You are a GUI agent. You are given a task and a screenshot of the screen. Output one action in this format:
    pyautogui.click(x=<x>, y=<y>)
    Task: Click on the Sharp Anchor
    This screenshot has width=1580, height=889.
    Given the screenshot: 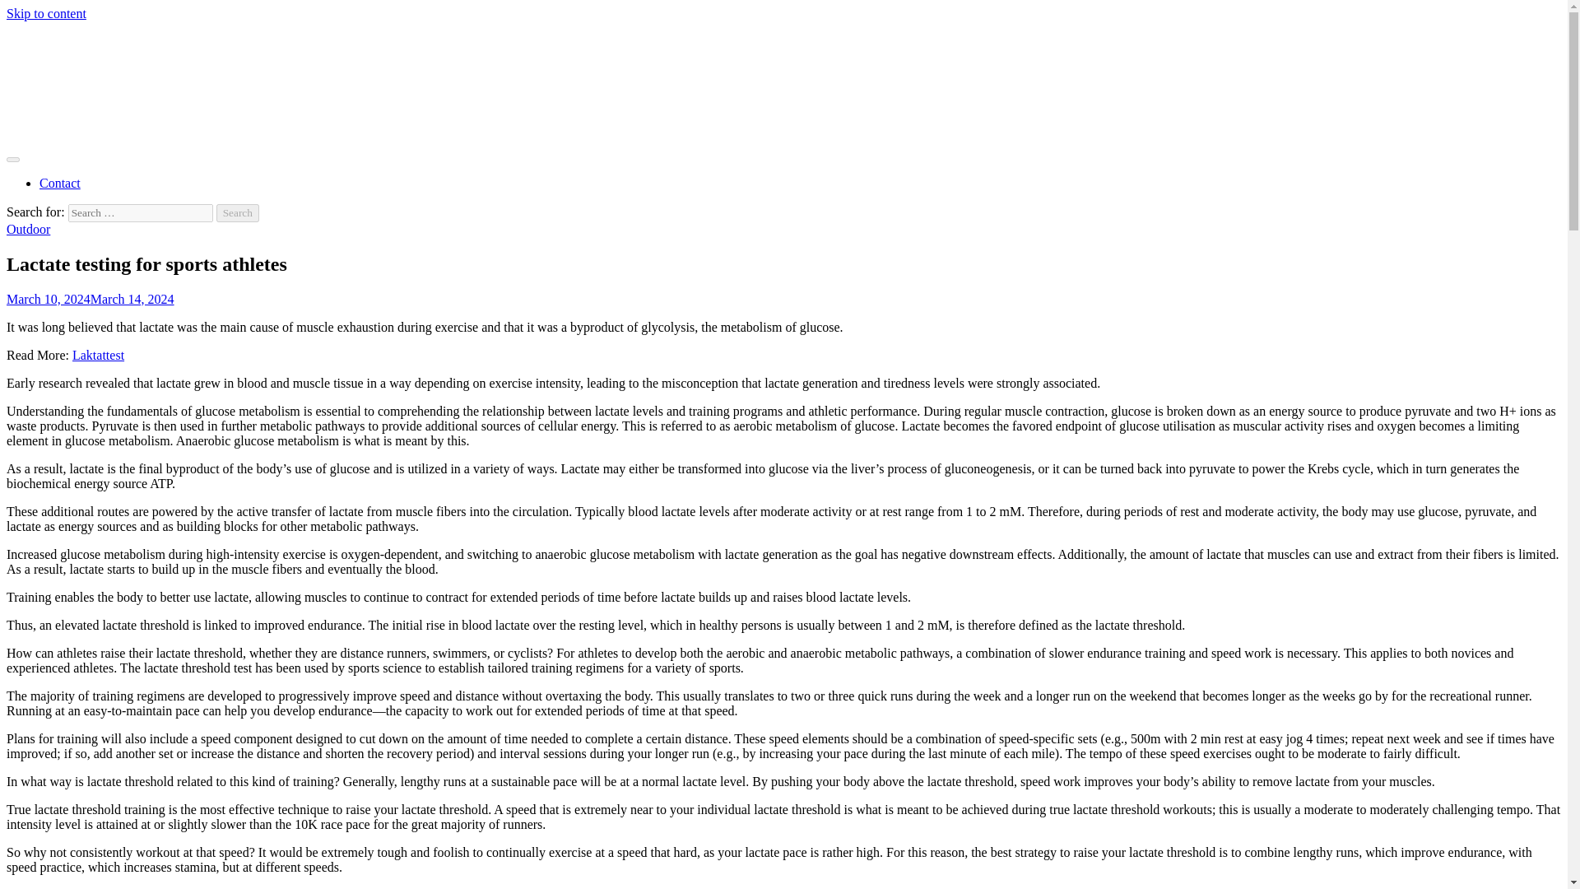 What is the action you would take?
    pyautogui.click(x=43, y=168)
    